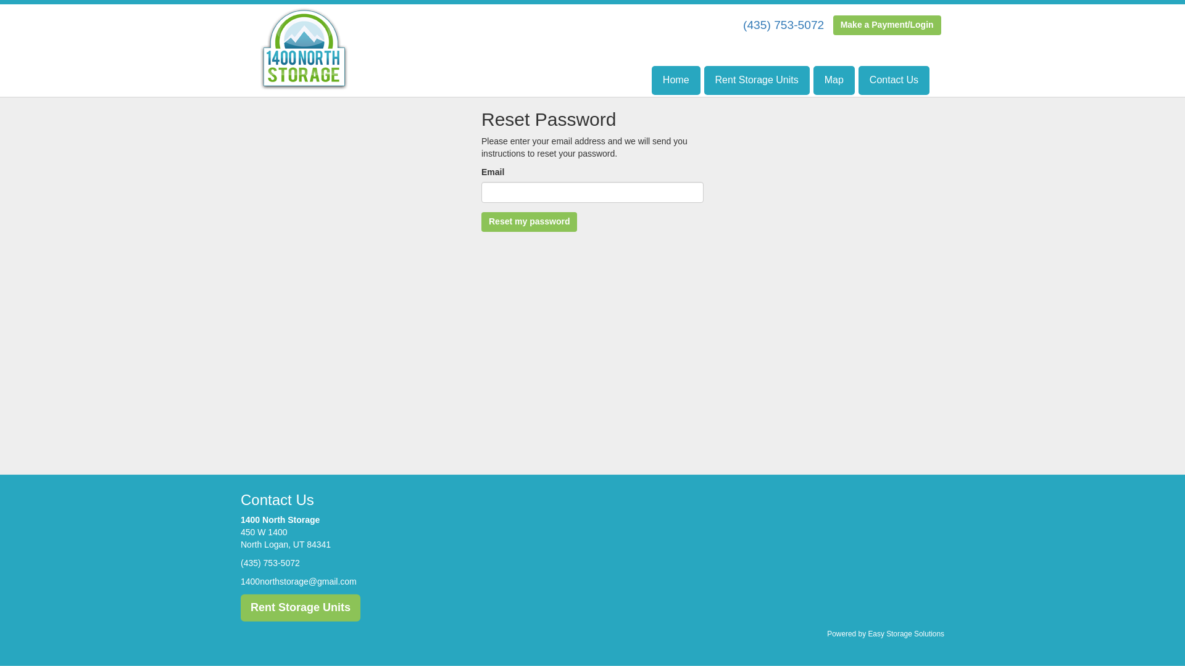  Describe the element at coordinates (757, 80) in the screenshot. I see `Rent Storage Units` at that location.